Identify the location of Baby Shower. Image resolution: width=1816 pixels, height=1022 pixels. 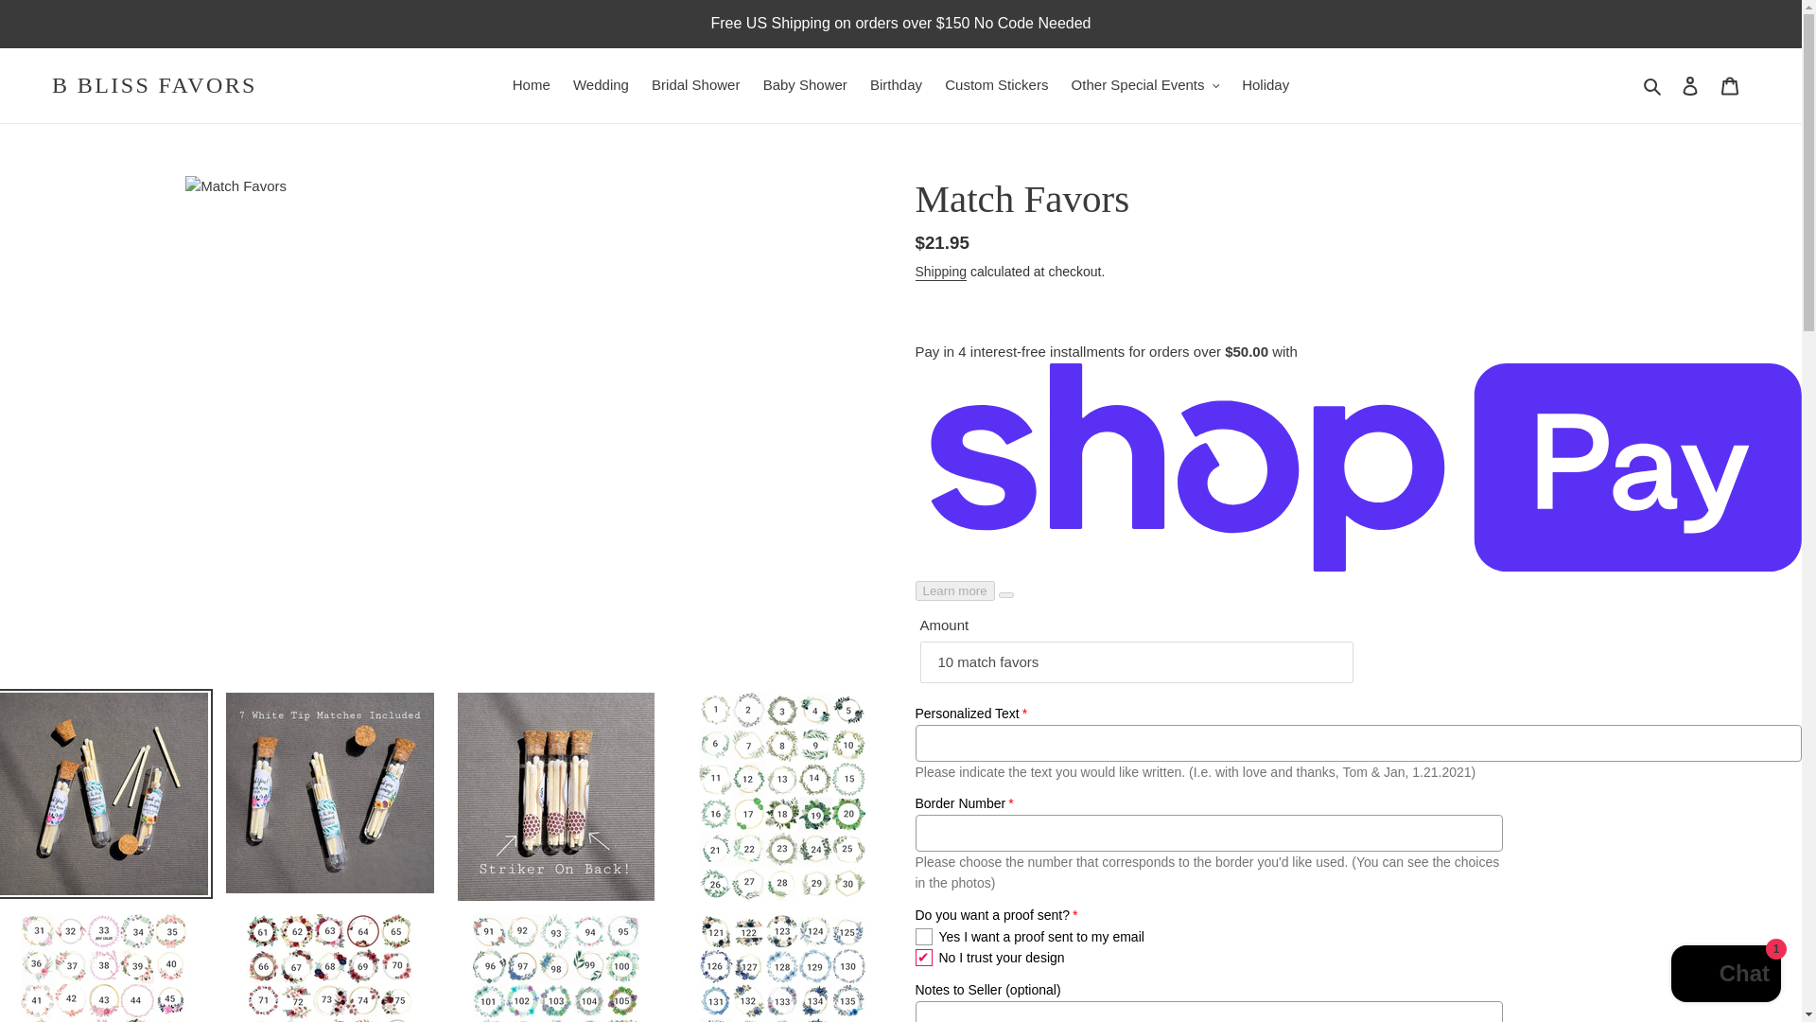
(805, 85).